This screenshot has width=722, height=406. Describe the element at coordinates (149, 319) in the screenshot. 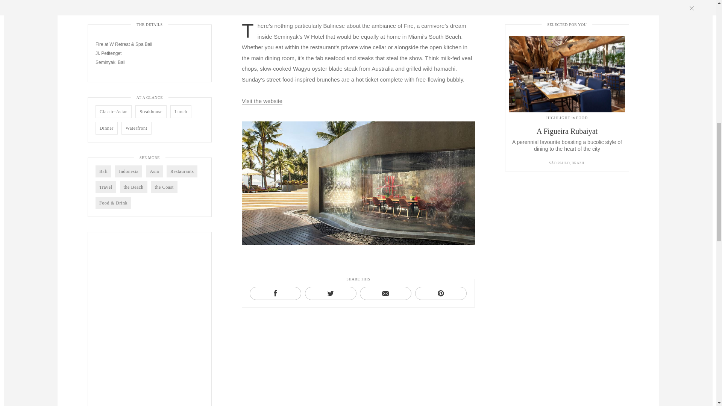

I see `3rd party ad content` at that location.